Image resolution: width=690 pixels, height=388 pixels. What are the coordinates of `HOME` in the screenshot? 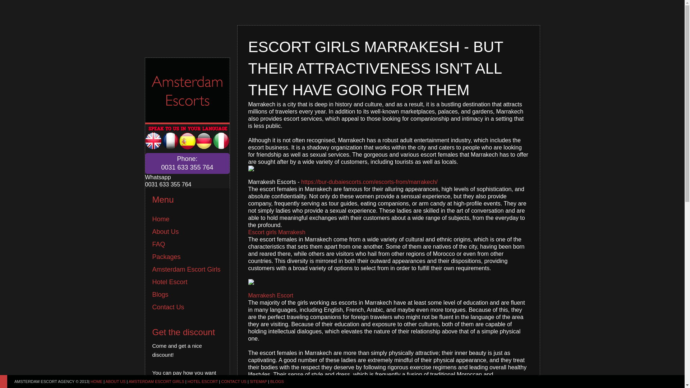 It's located at (96, 382).